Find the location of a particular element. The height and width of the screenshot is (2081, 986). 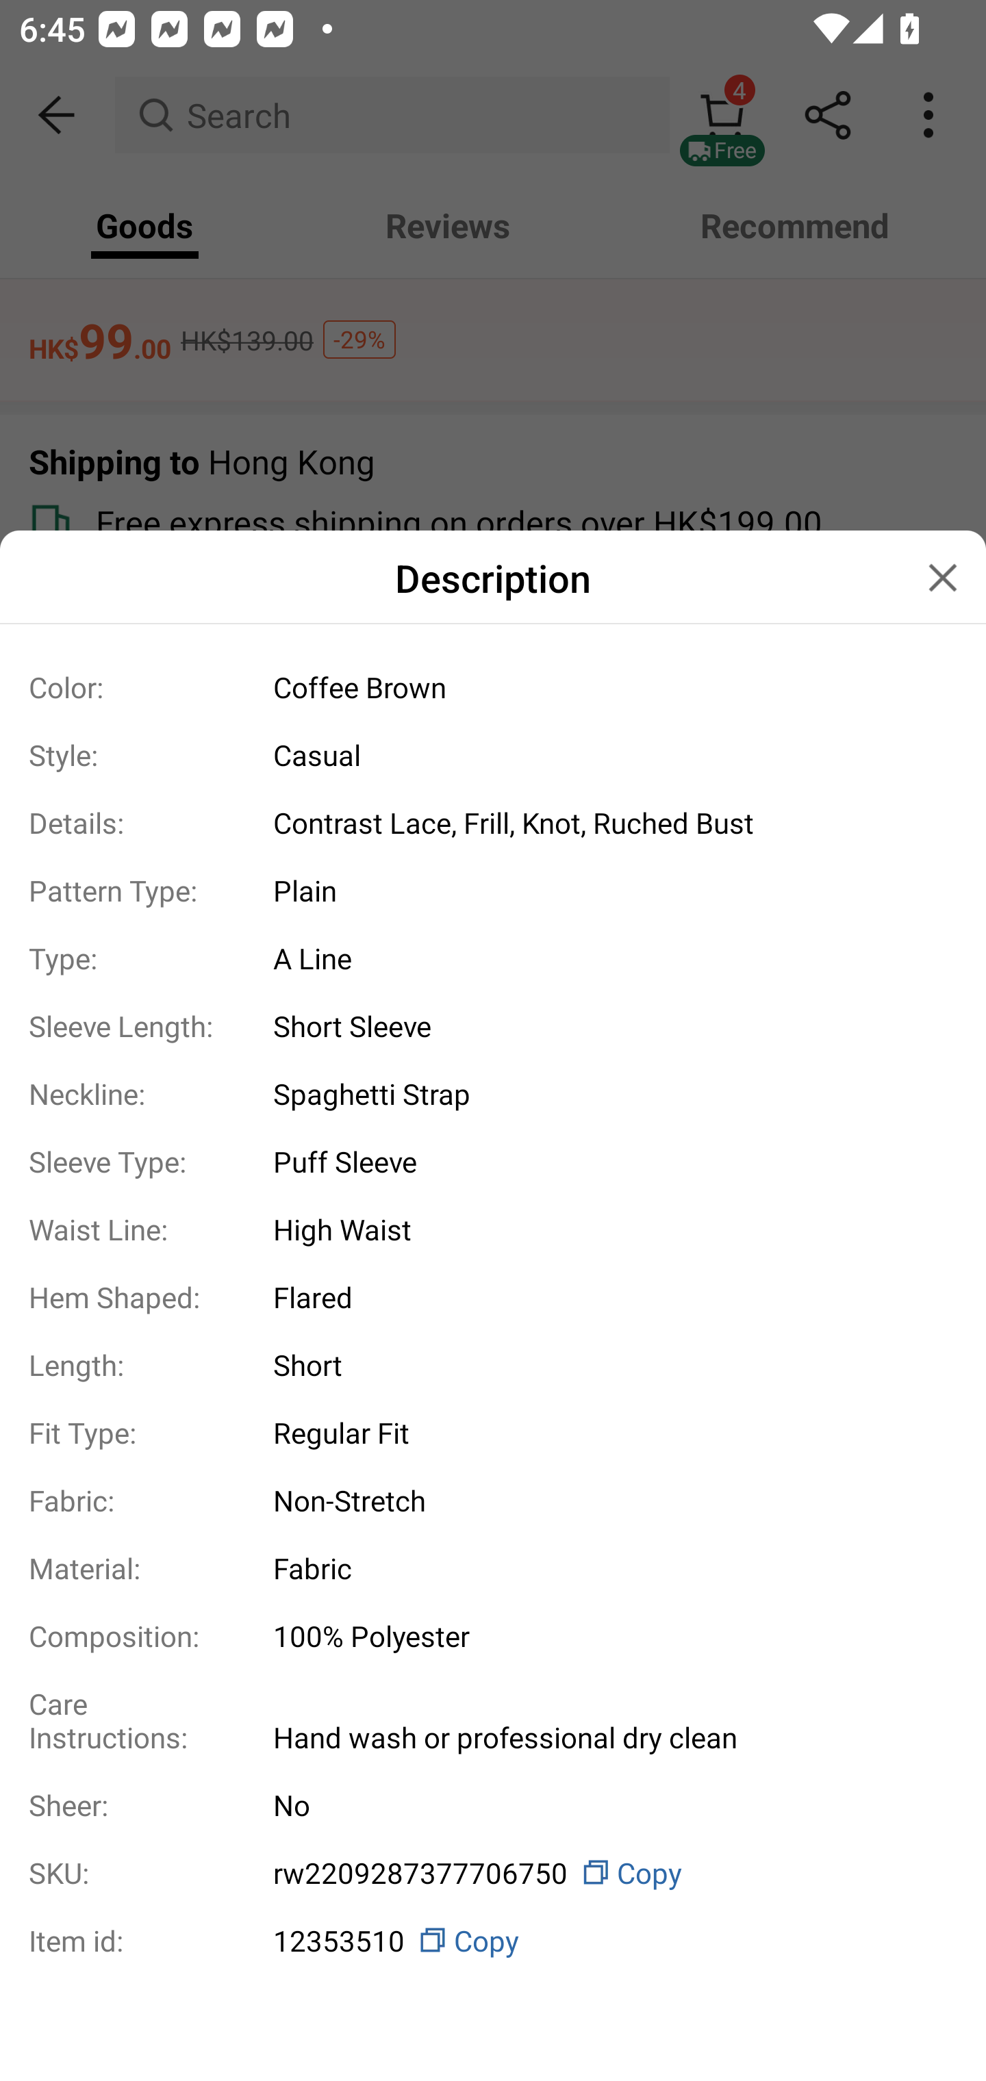

Non-Stretch is located at coordinates (605, 1501).